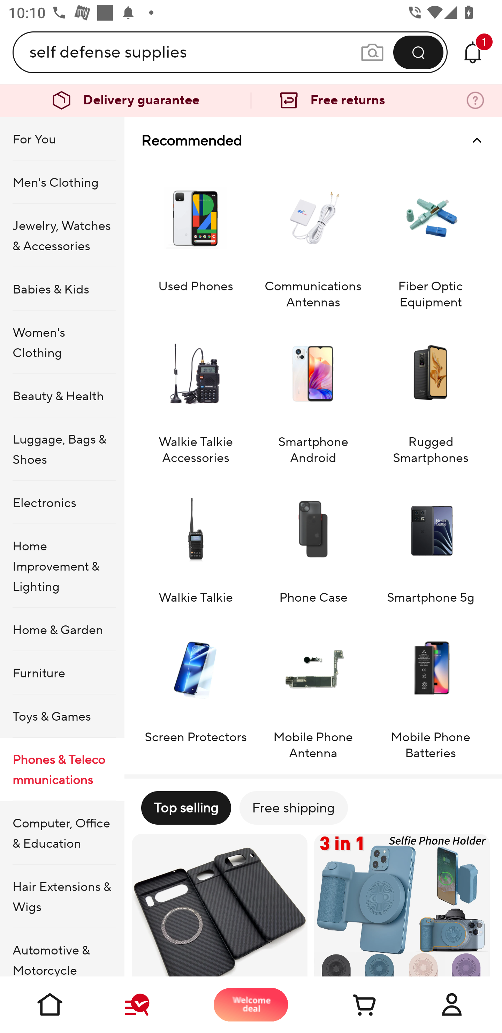 The height and width of the screenshot is (1033, 502). I want to click on Free shipping, so click(294, 808).